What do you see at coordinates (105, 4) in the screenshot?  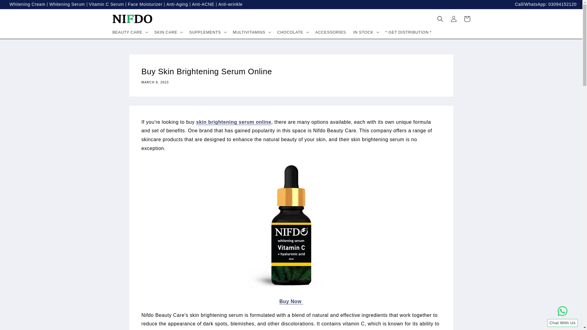 I see `Vitamin C Serum` at bounding box center [105, 4].